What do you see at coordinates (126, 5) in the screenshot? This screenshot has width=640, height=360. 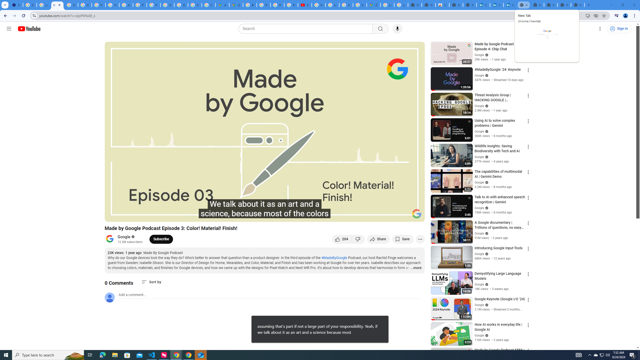 I see `https://scholar.google.com/` at bounding box center [126, 5].